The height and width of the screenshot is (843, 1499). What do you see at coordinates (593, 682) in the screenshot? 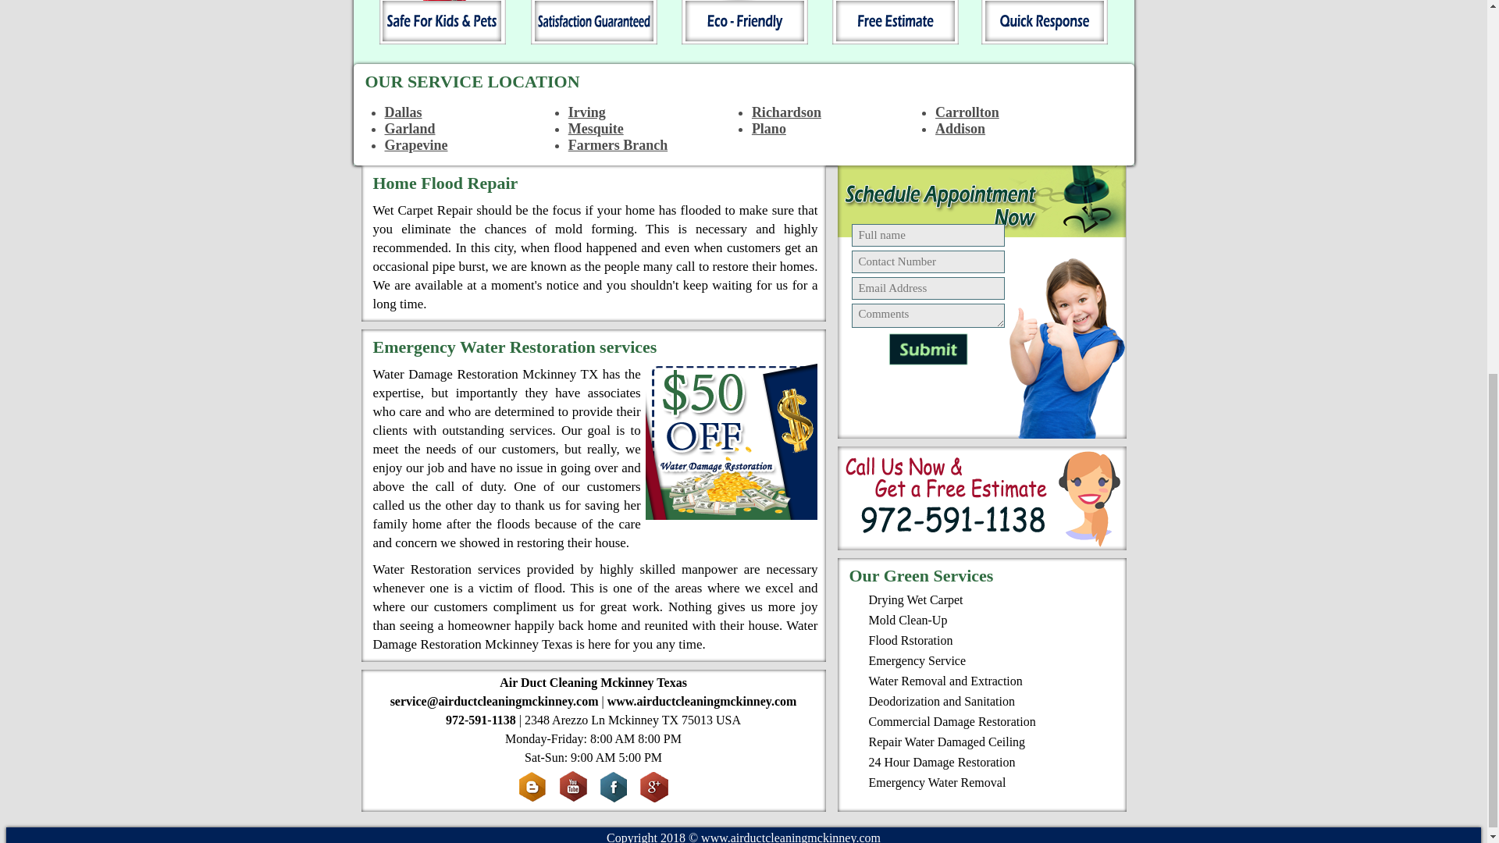
I see `Air Duct Cleaning Mckinney Texas` at bounding box center [593, 682].